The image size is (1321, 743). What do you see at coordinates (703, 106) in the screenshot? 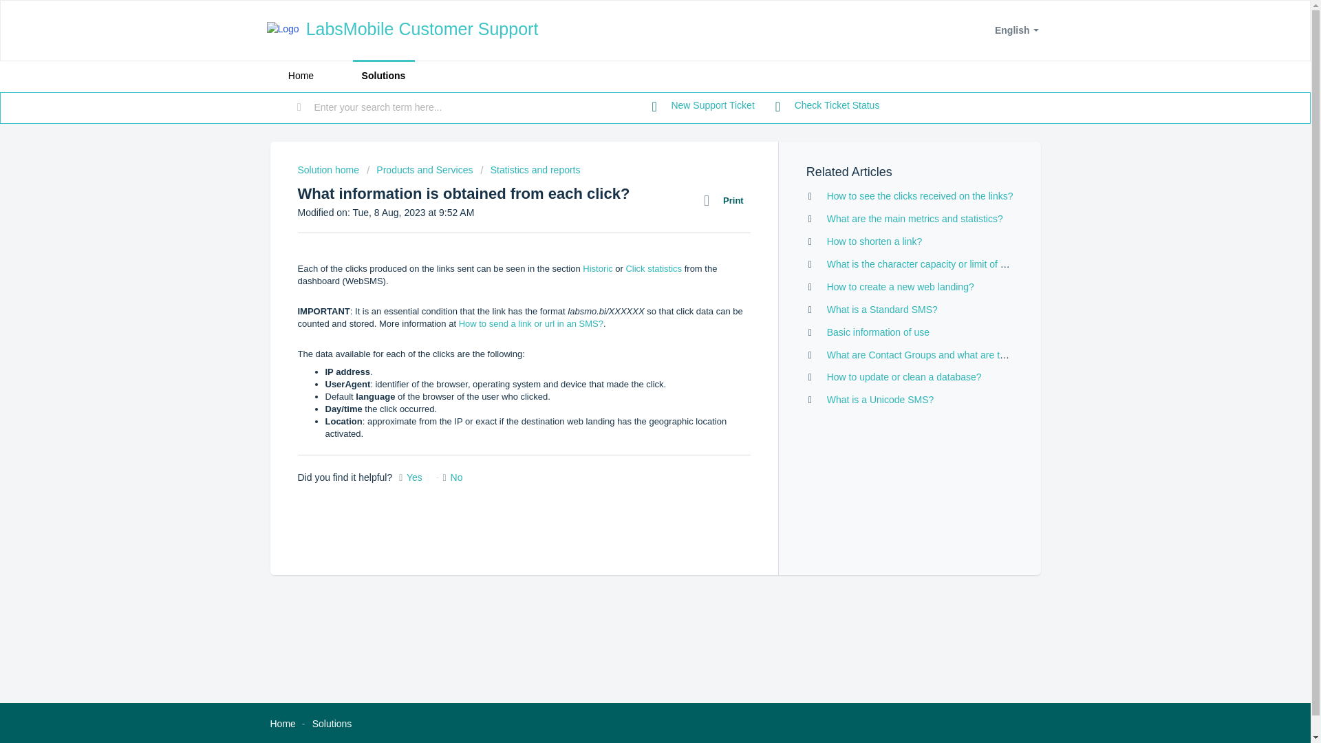
I see `New support ticket` at bounding box center [703, 106].